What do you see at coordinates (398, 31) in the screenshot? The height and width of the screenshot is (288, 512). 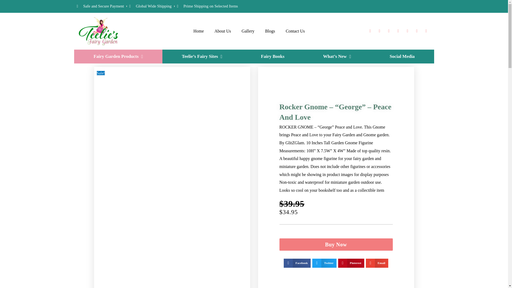 I see `Youtube` at bounding box center [398, 31].